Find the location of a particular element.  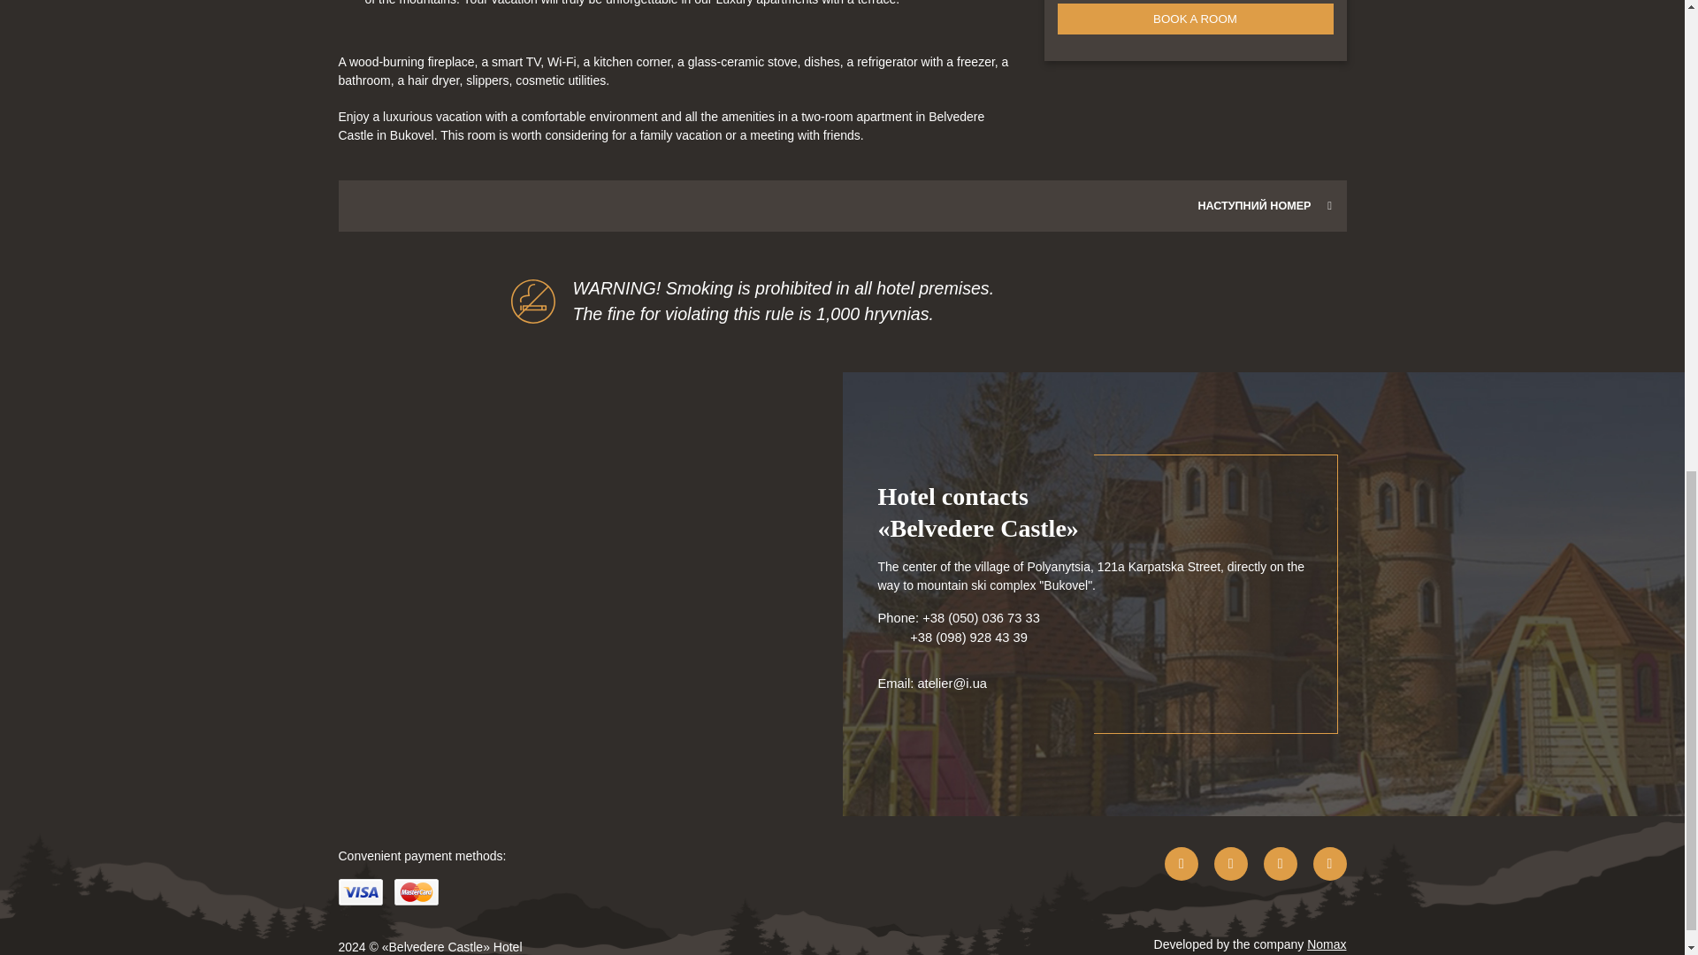

facebook is located at coordinates (1182, 863).